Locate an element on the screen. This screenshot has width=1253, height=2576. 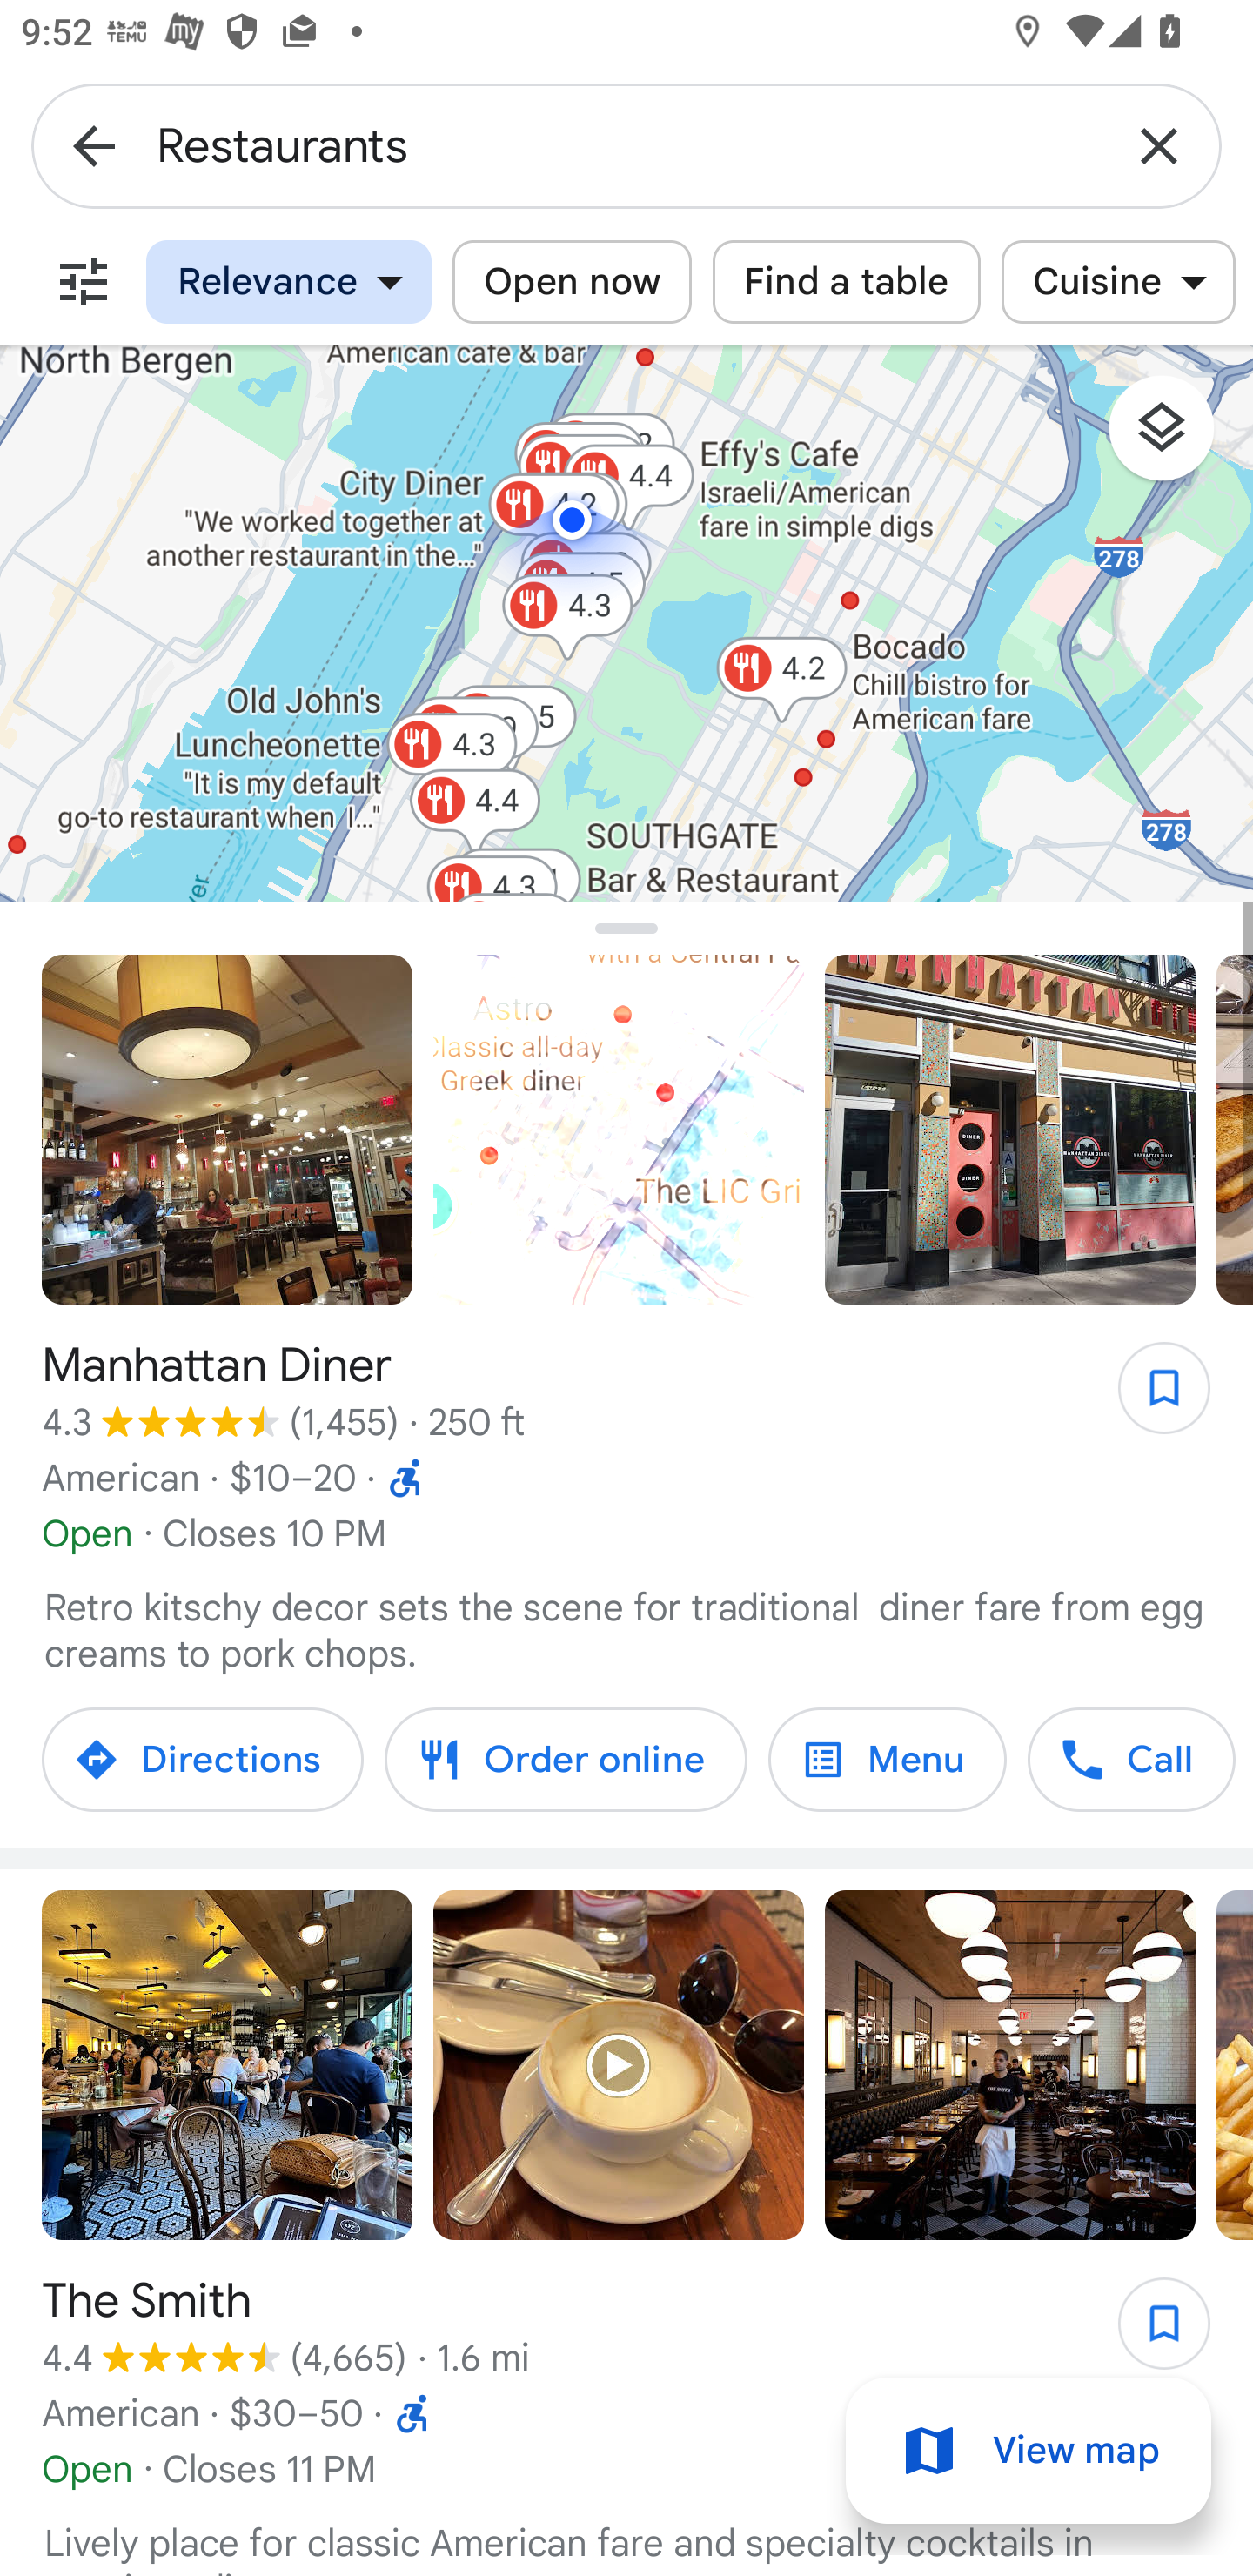
Photo is located at coordinates (226, 1130).